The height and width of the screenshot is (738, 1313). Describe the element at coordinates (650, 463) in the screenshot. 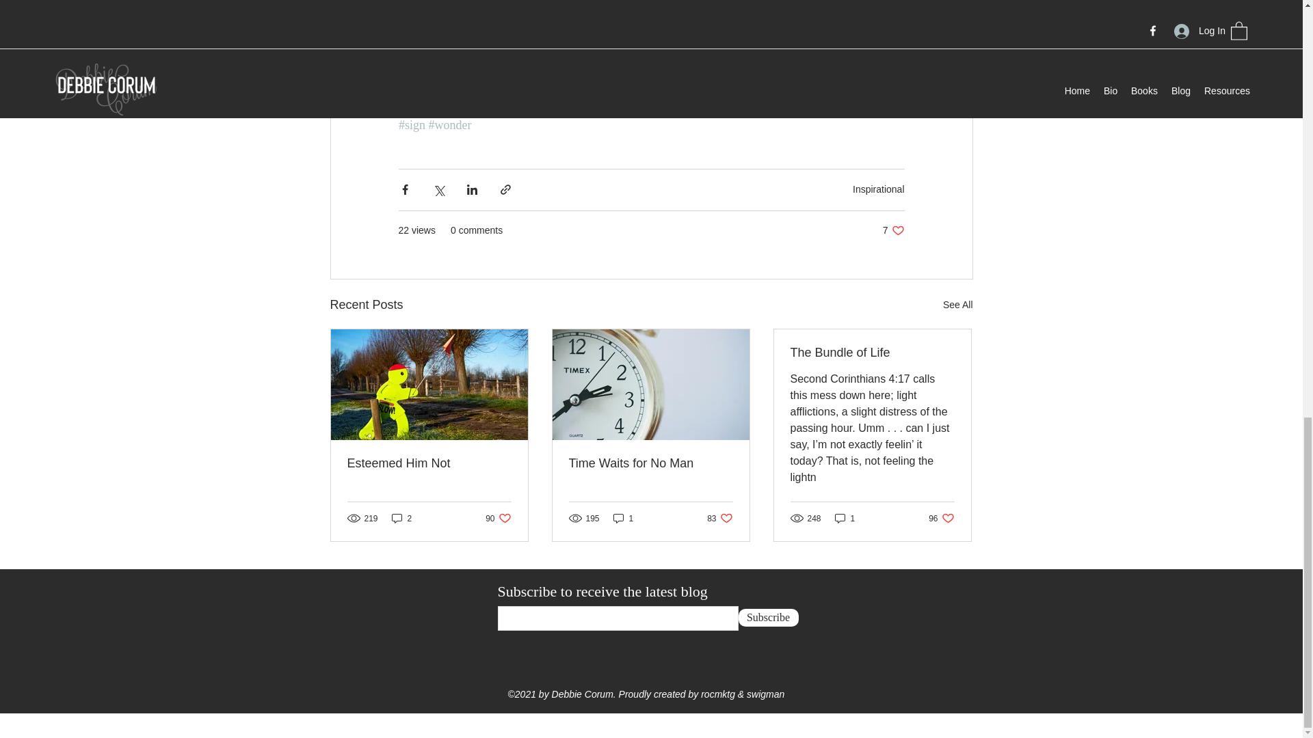

I see `Inspirational` at that location.